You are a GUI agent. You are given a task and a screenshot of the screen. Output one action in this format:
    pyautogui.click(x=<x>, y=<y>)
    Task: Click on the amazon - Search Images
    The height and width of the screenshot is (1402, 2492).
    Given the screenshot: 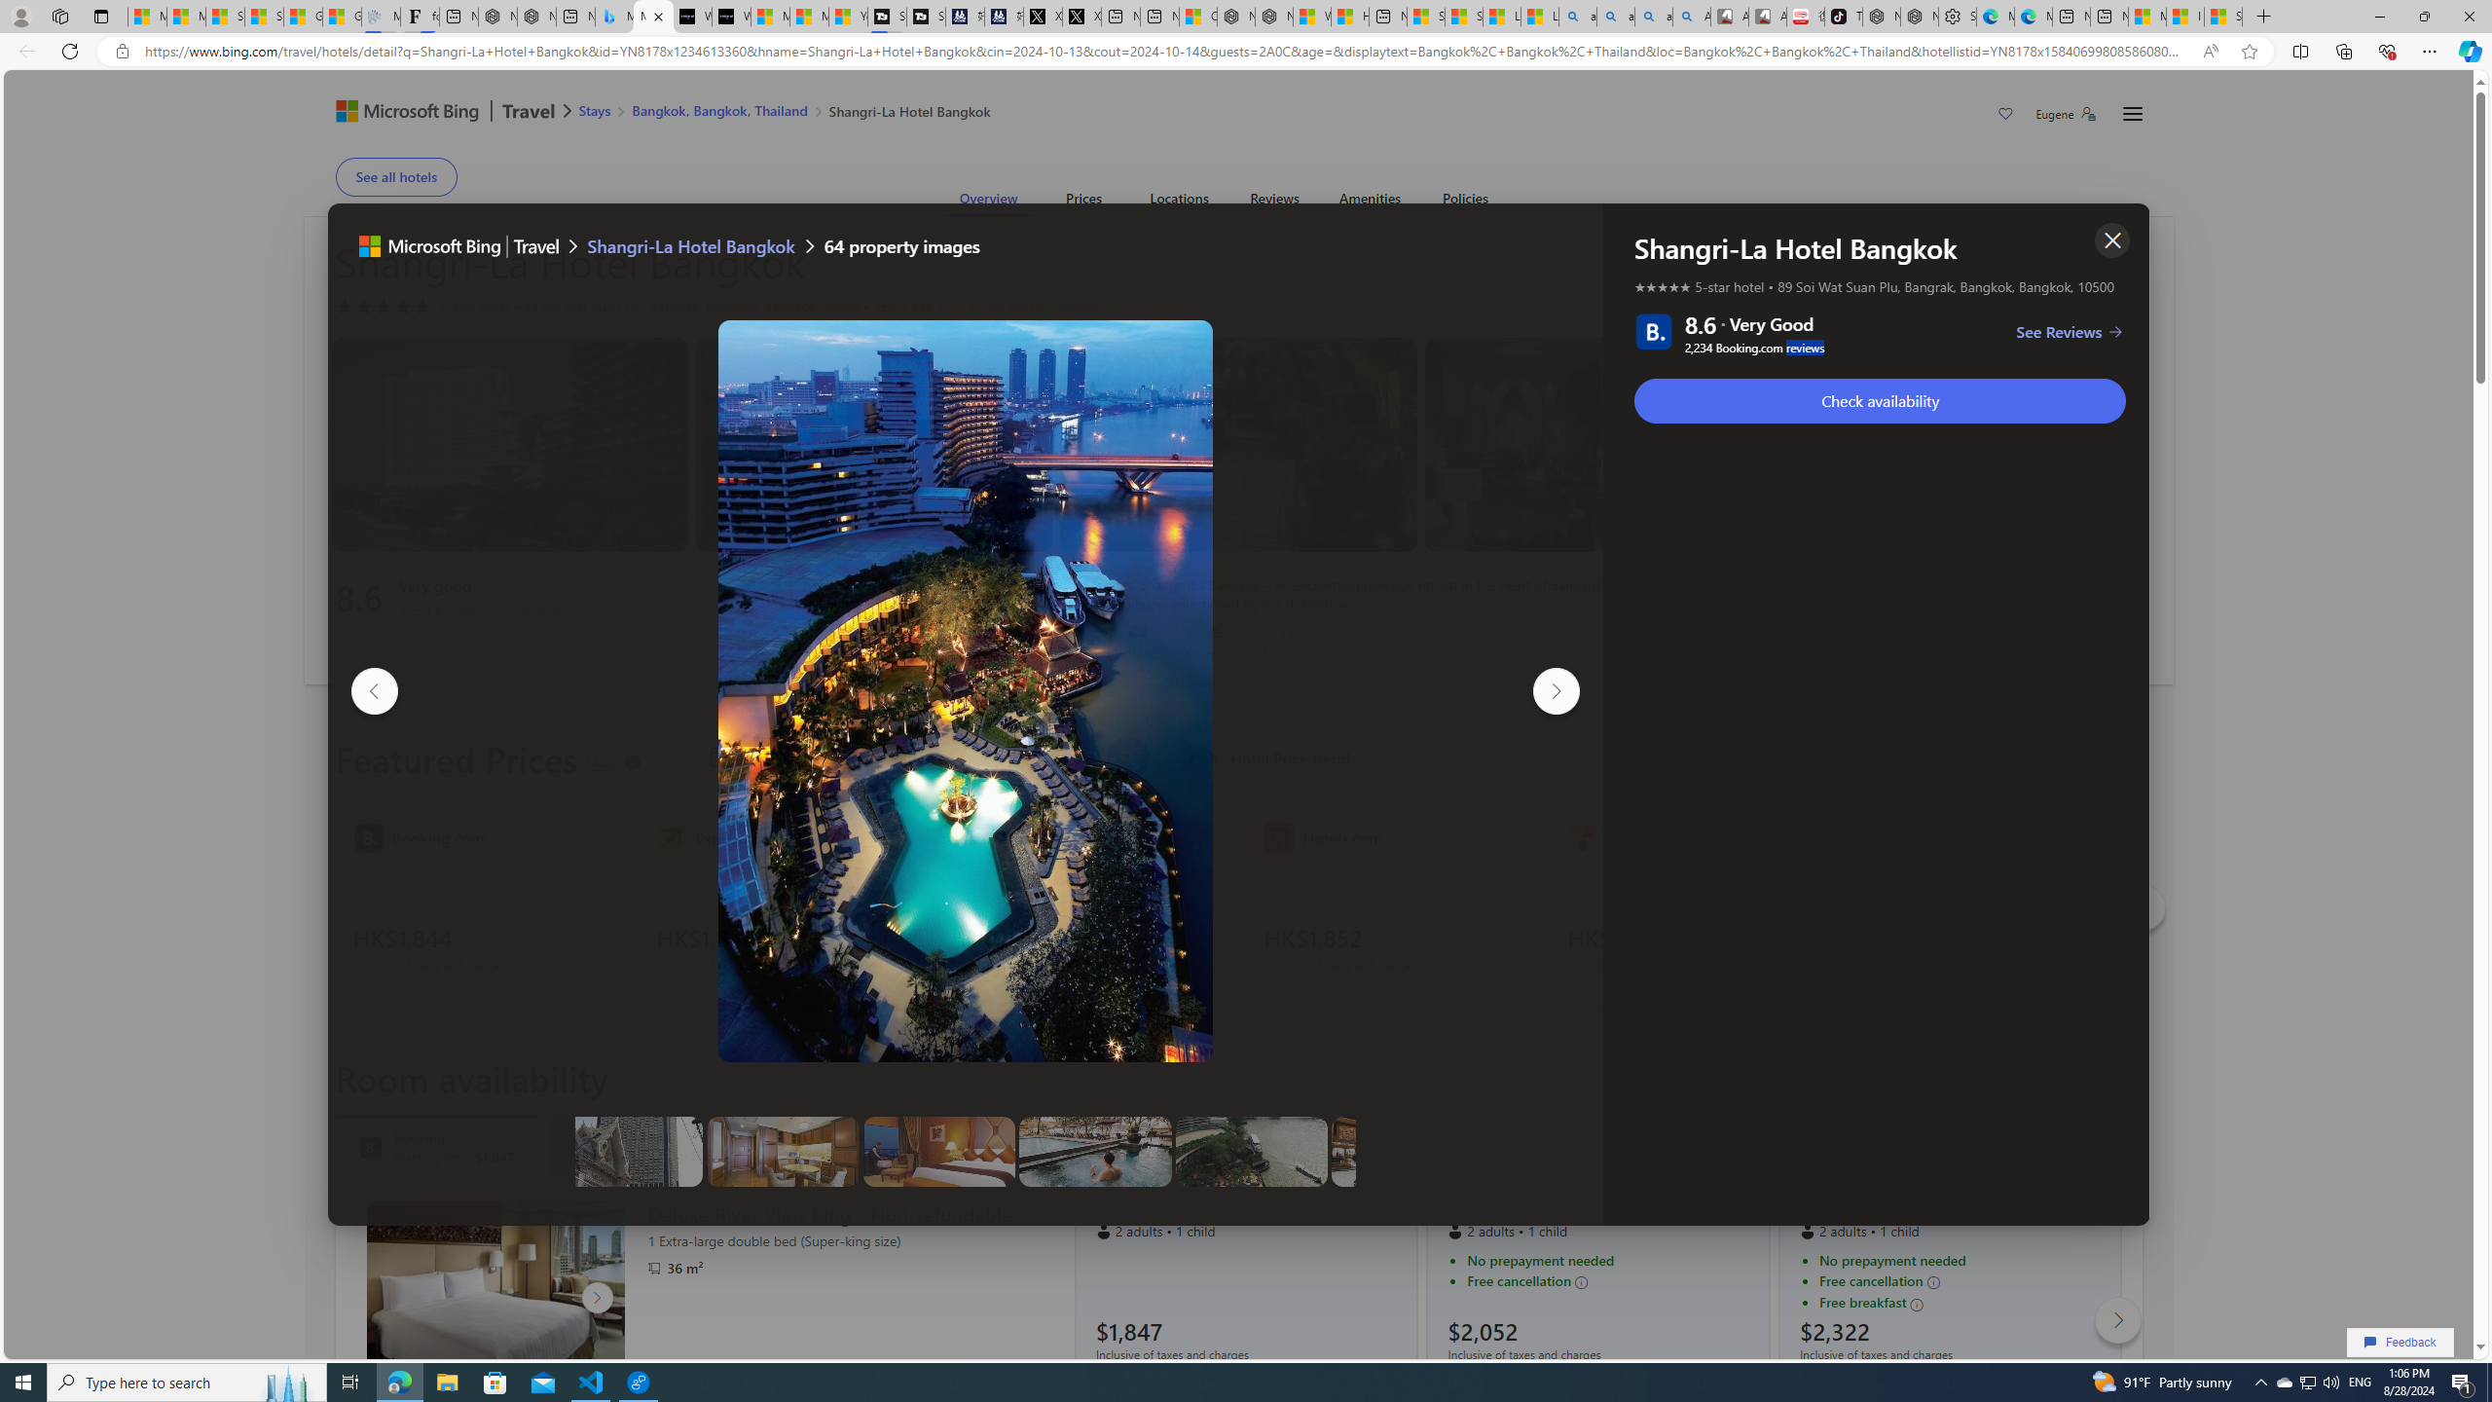 What is the action you would take?
    pyautogui.click(x=1655, y=17)
    